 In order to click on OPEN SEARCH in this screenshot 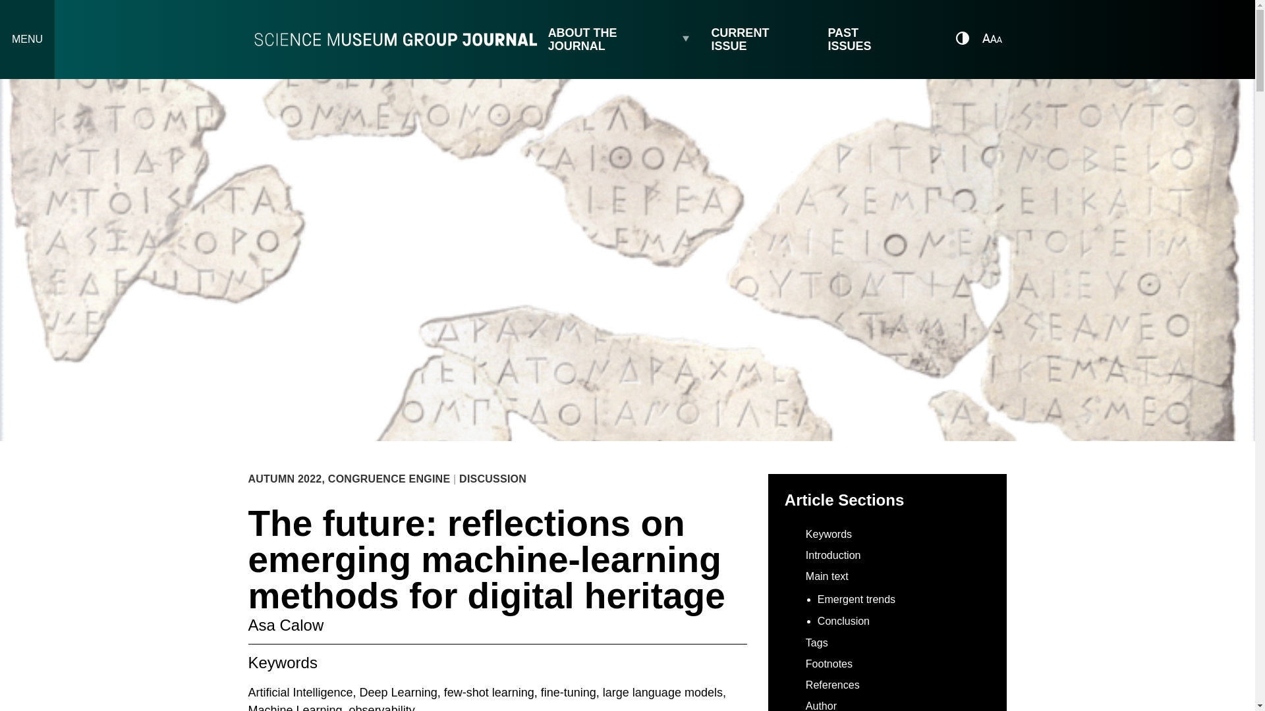, I will do `click(931, 39)`.